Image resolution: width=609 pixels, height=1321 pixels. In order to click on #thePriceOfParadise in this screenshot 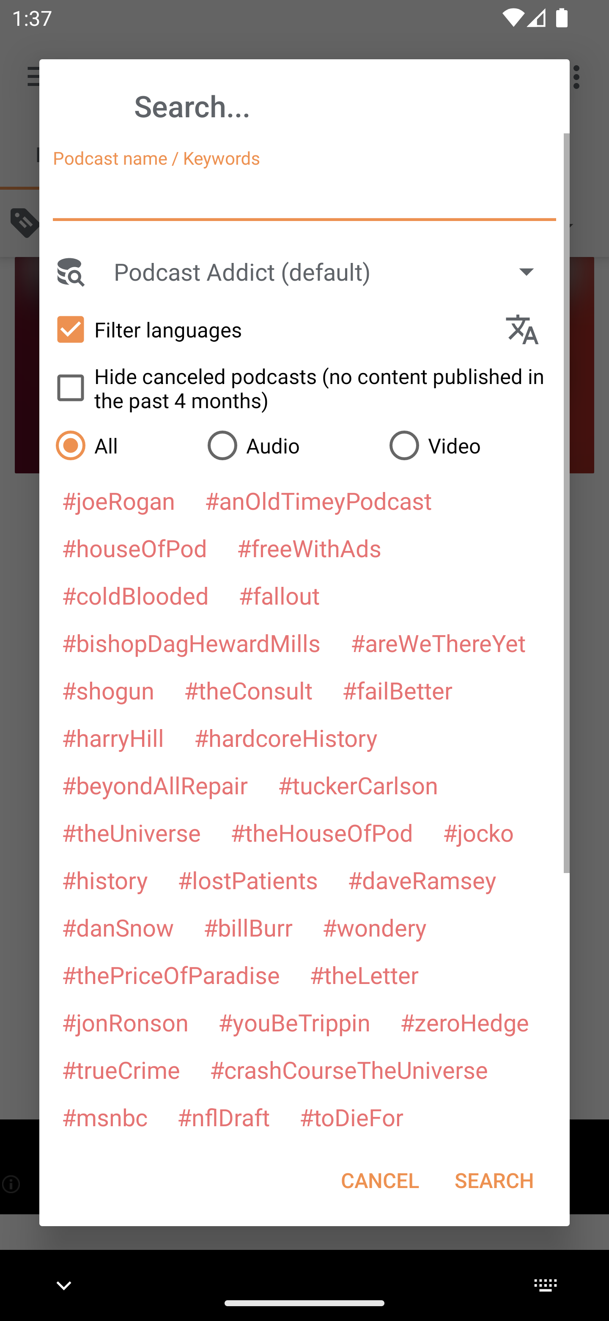, I will do `click(171, 975)`.